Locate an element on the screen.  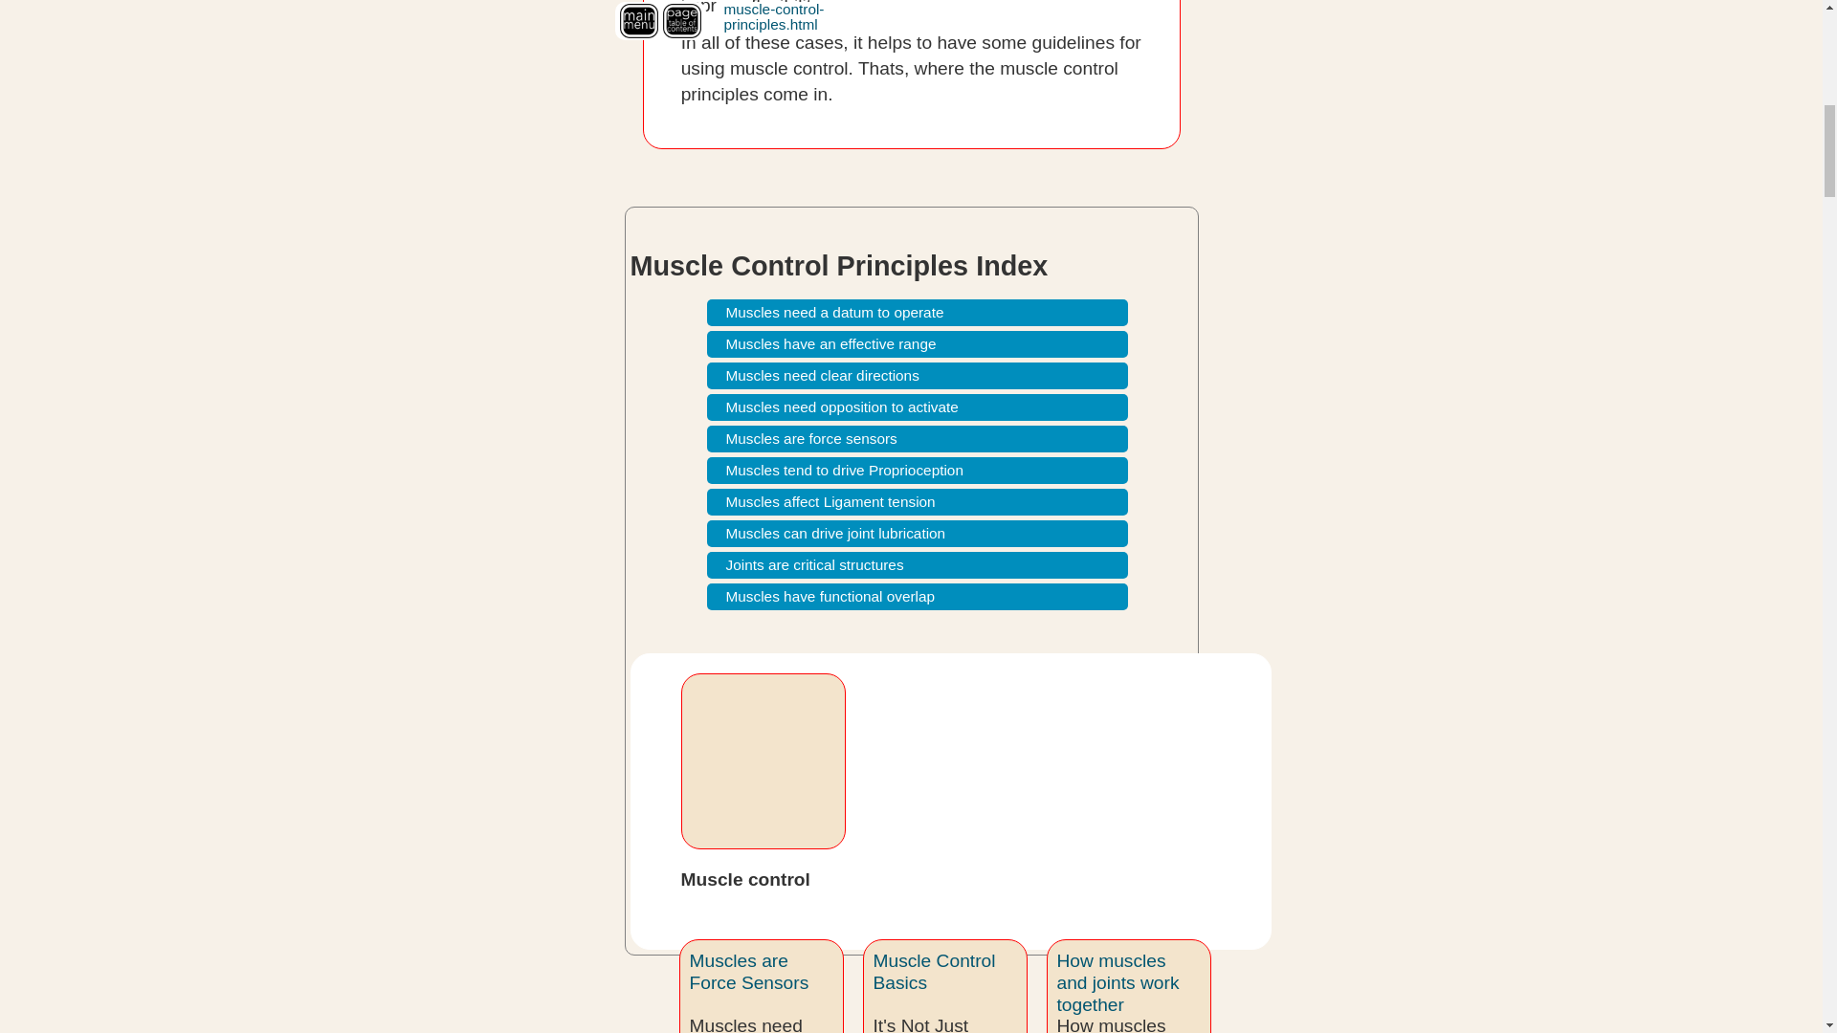
Muscles need opposition to activate is located at coordinates (917, 407).